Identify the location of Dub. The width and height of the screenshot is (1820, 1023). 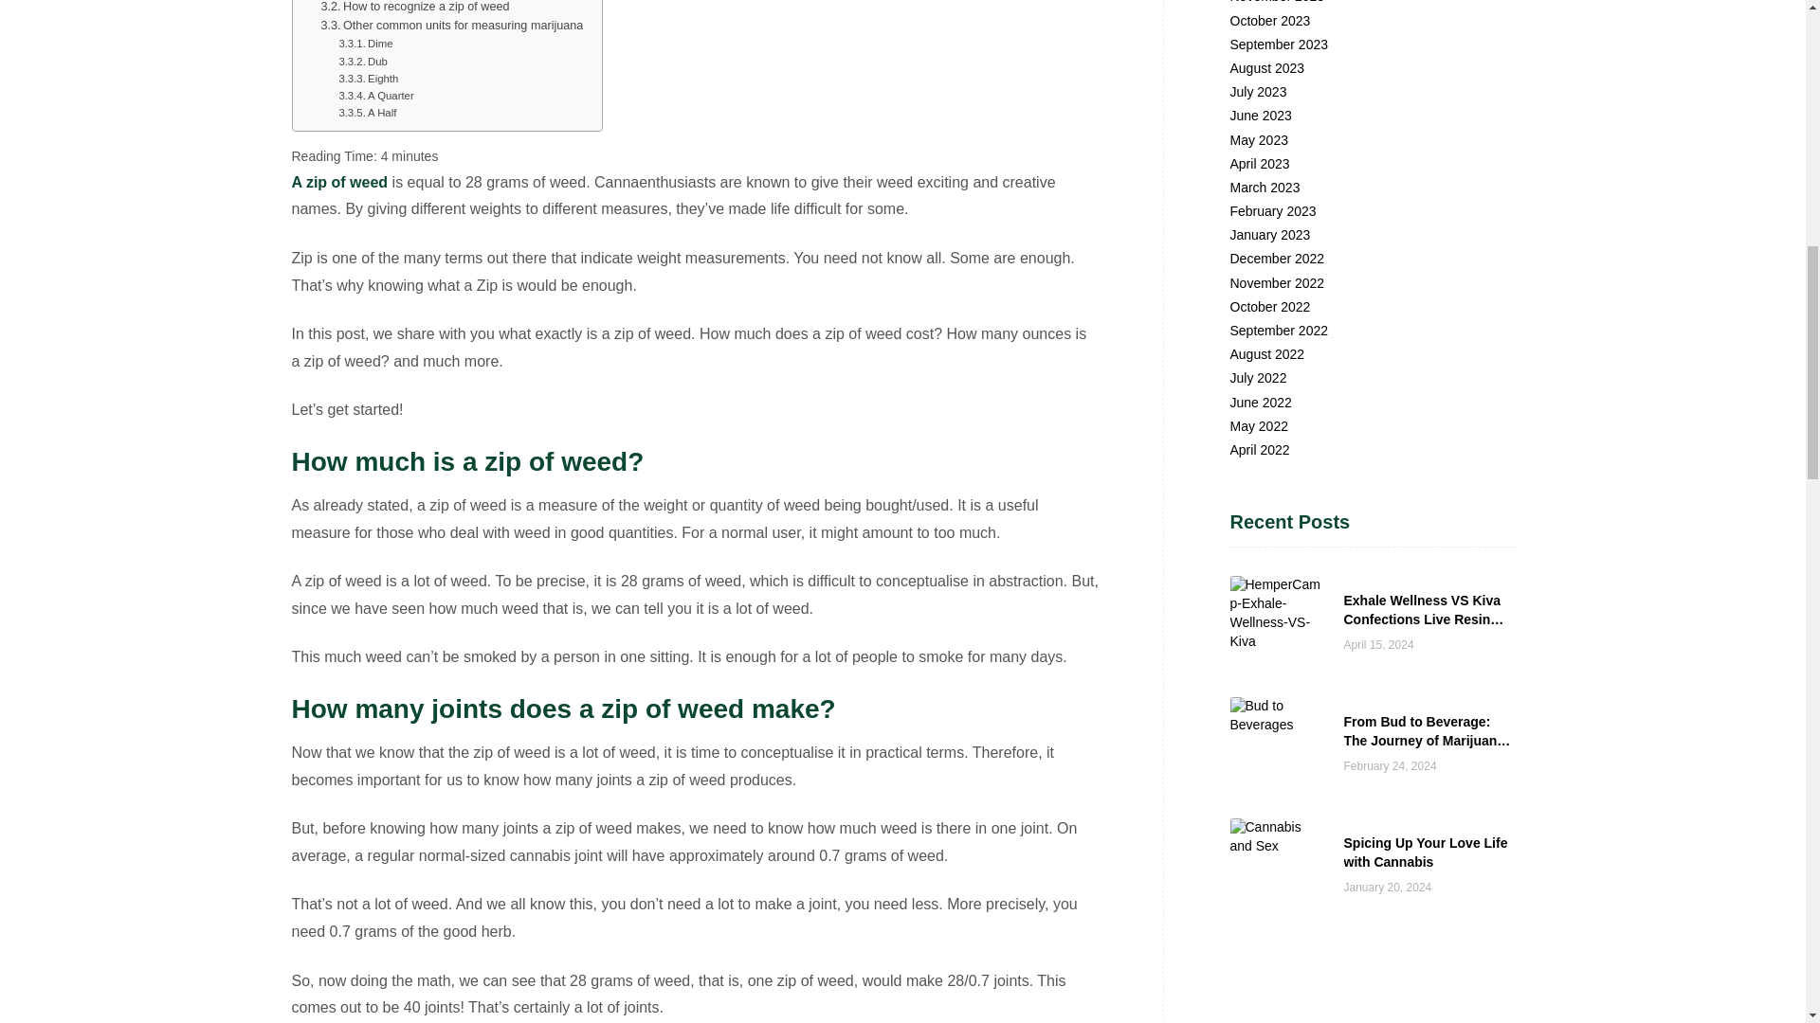
(362, 62).